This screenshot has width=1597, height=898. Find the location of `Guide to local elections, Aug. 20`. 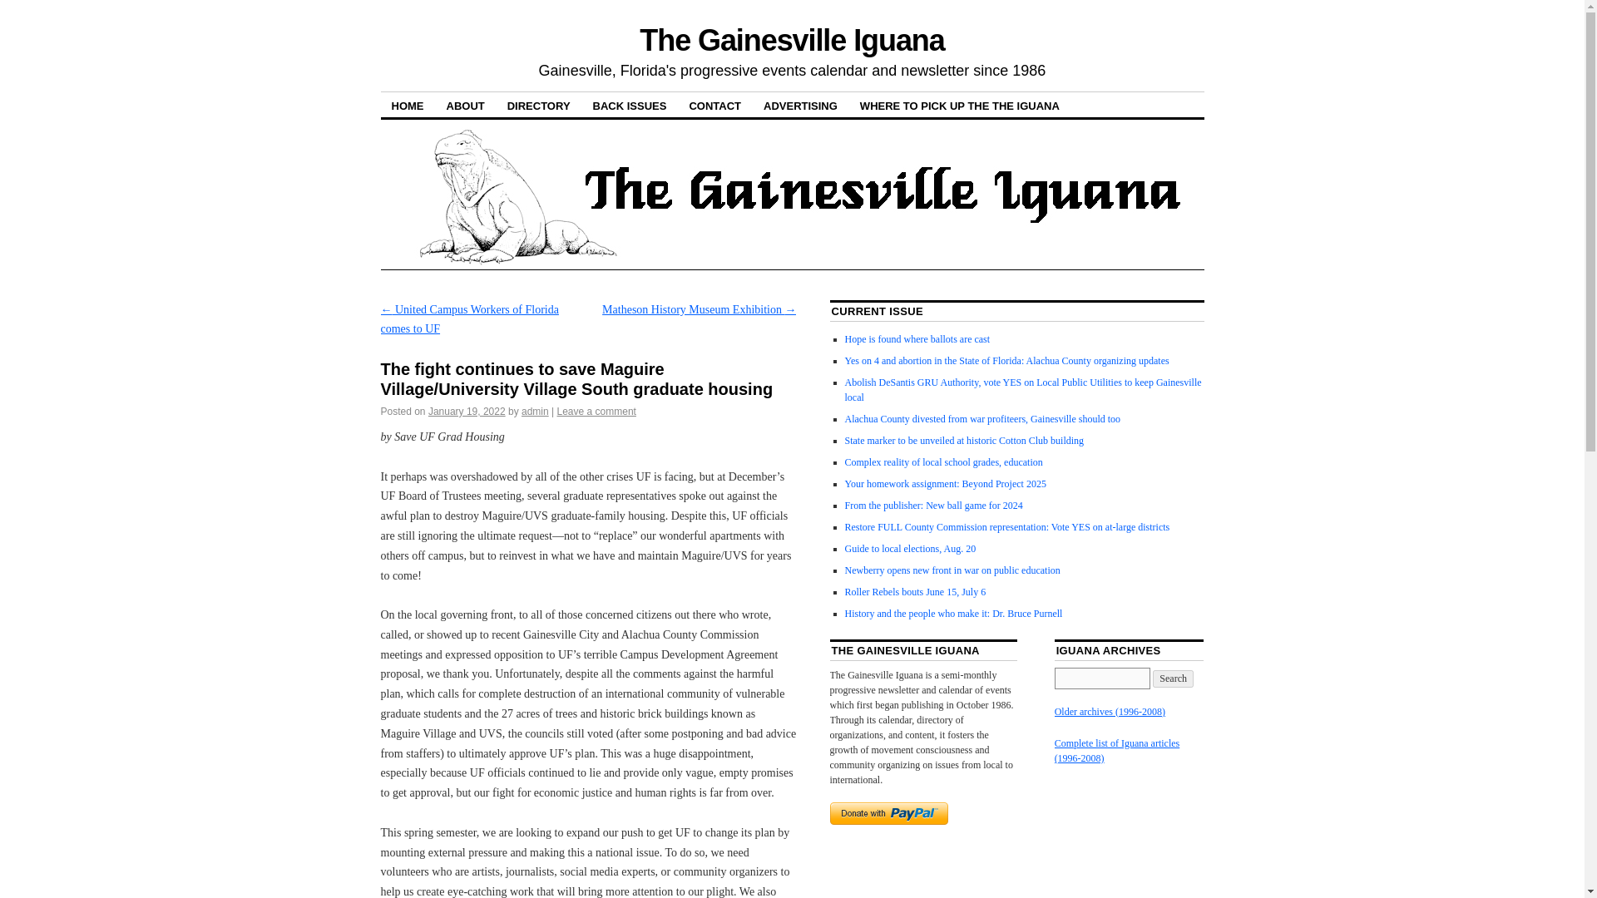

Guide to local elections, Aug. 20 is located at coordinates (910, 549).